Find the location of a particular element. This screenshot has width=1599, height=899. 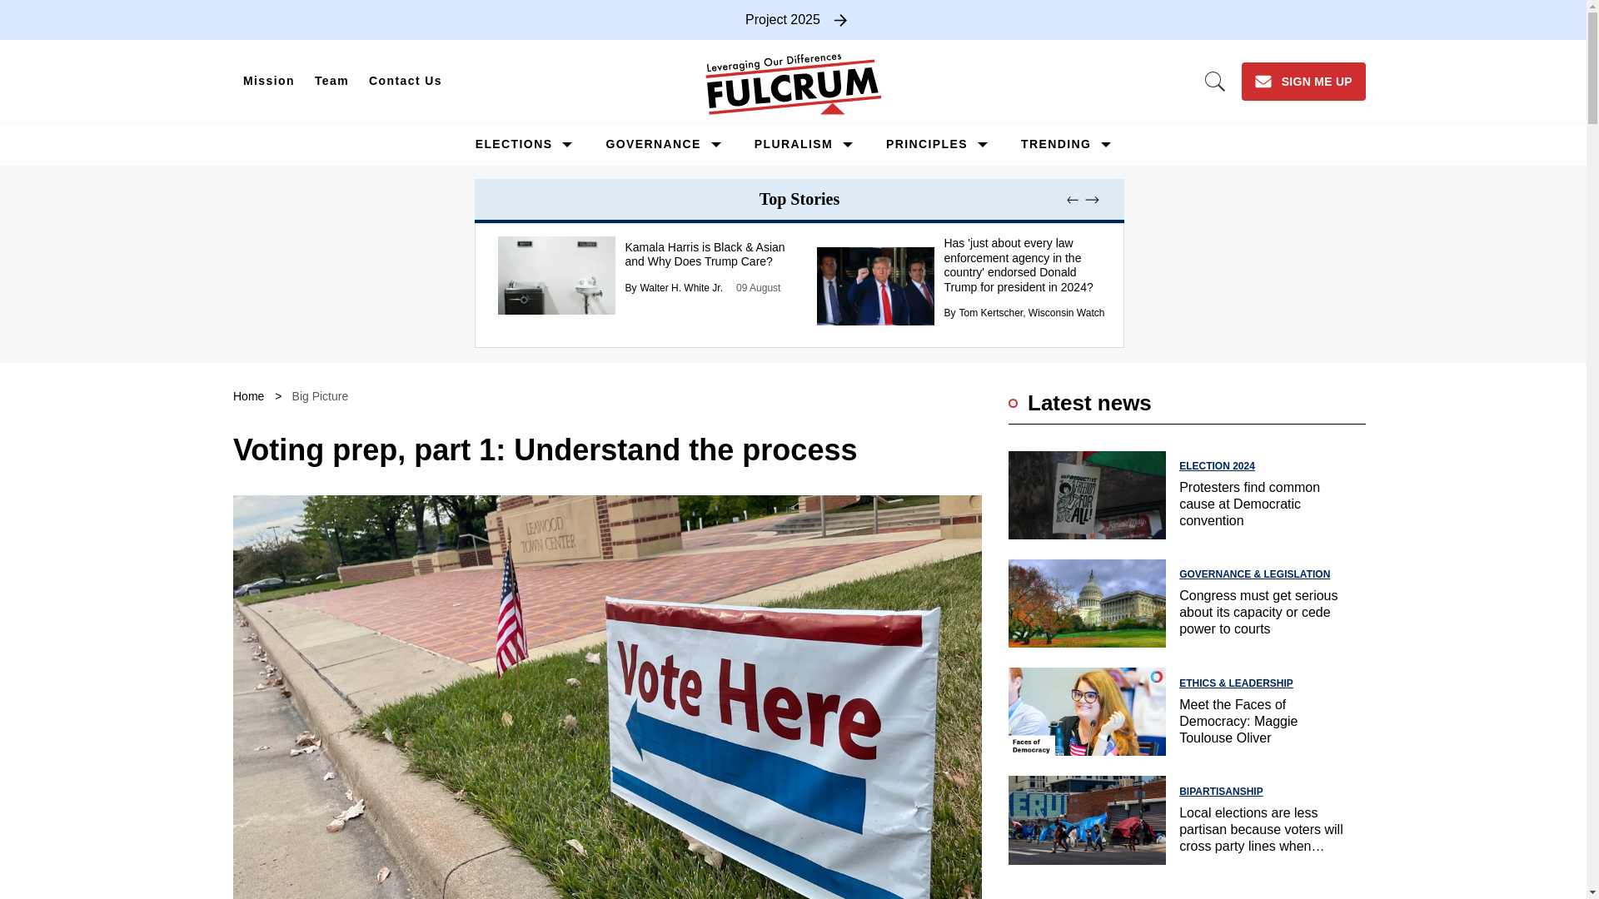

Mission is located at coordinates (269, 82).